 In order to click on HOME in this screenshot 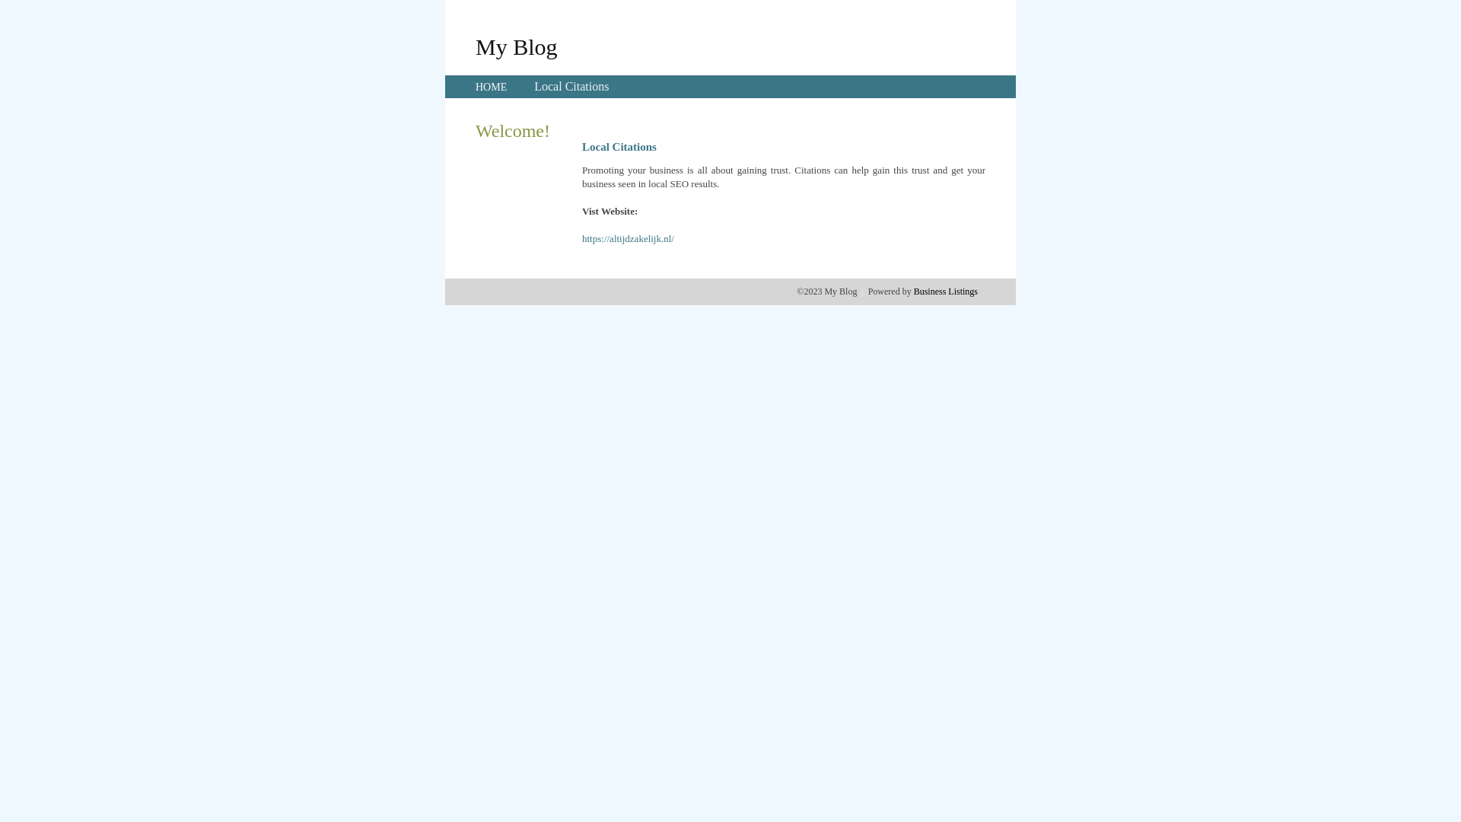, I will do `click(492, 87)`.